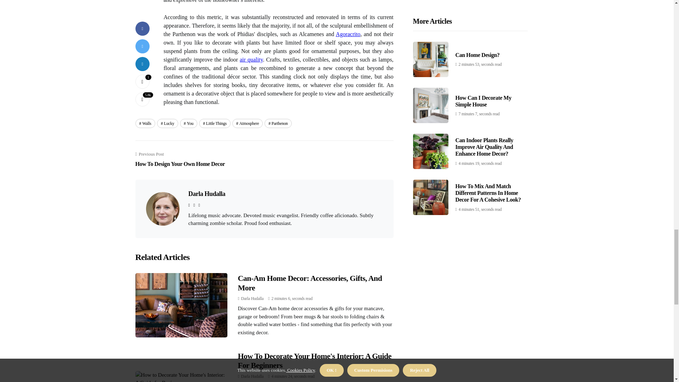 The image size is (679, 382). Describe the element at coordinates (253, 299) in the screenshot. I see `Lucky` at that location.